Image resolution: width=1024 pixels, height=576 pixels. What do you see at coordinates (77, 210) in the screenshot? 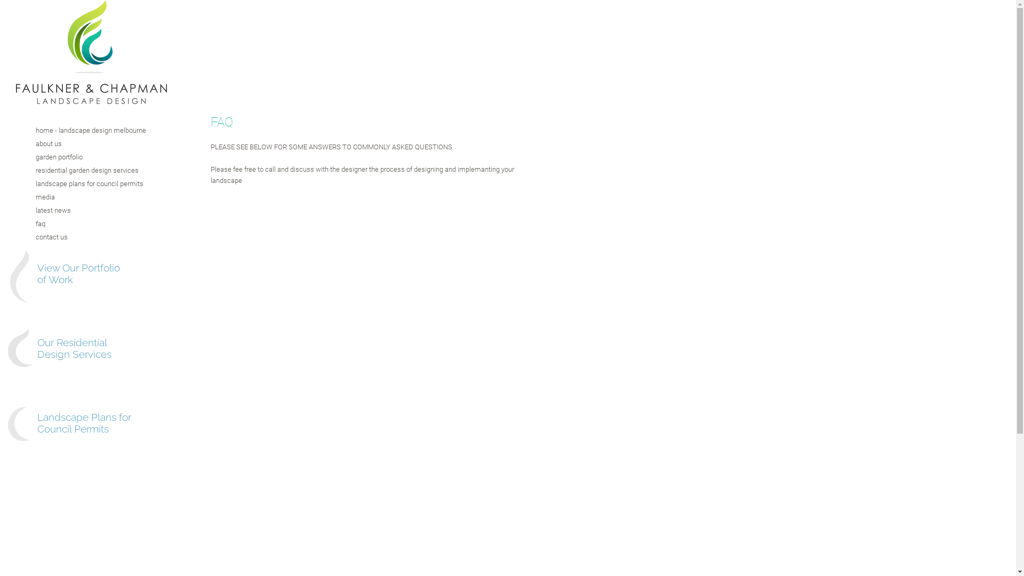
I see `latest news` at bounding box center [77, 210].